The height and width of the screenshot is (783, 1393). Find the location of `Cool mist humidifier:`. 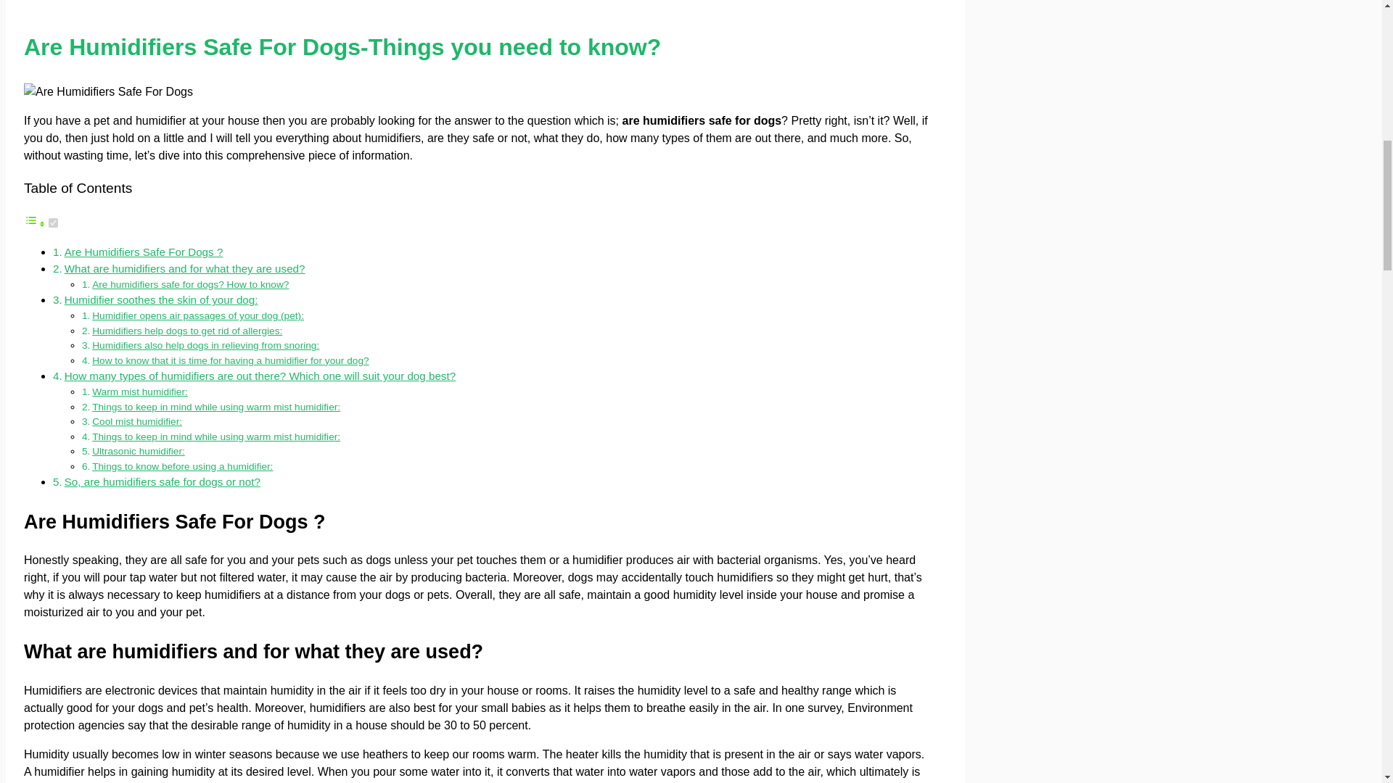

Cool mist humidifier: is located at coordinates (136, 420).